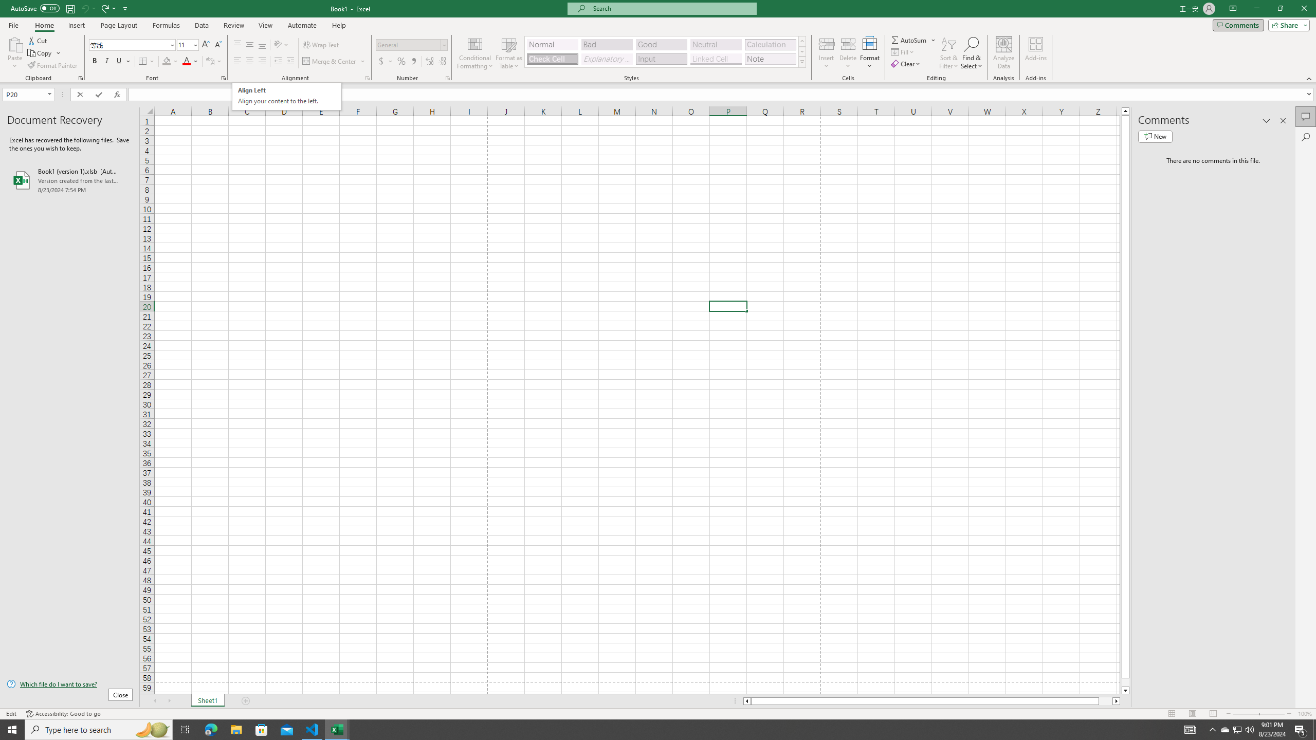 The height and width of the screenshot is (740, 1316). I want to click on Decrease Indent, so click(278, 62).